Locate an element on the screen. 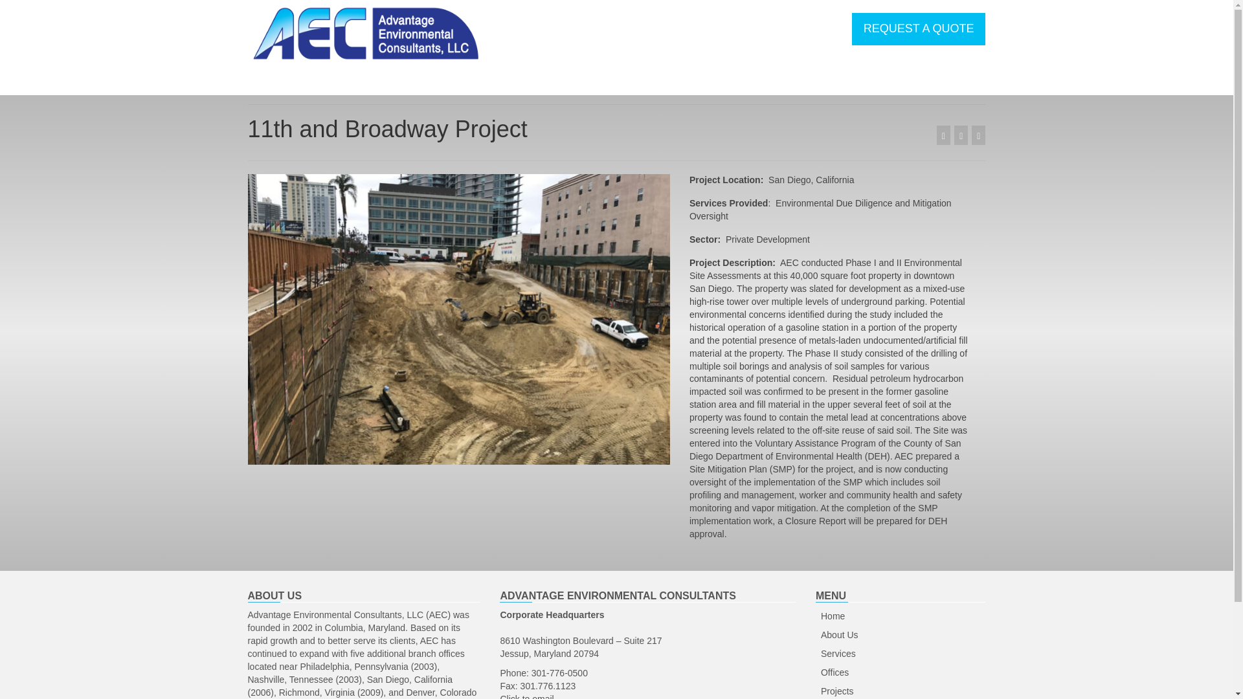 The width and height of the screenshot is (1243, 699). Click to email is located at coordinates (526, 696).